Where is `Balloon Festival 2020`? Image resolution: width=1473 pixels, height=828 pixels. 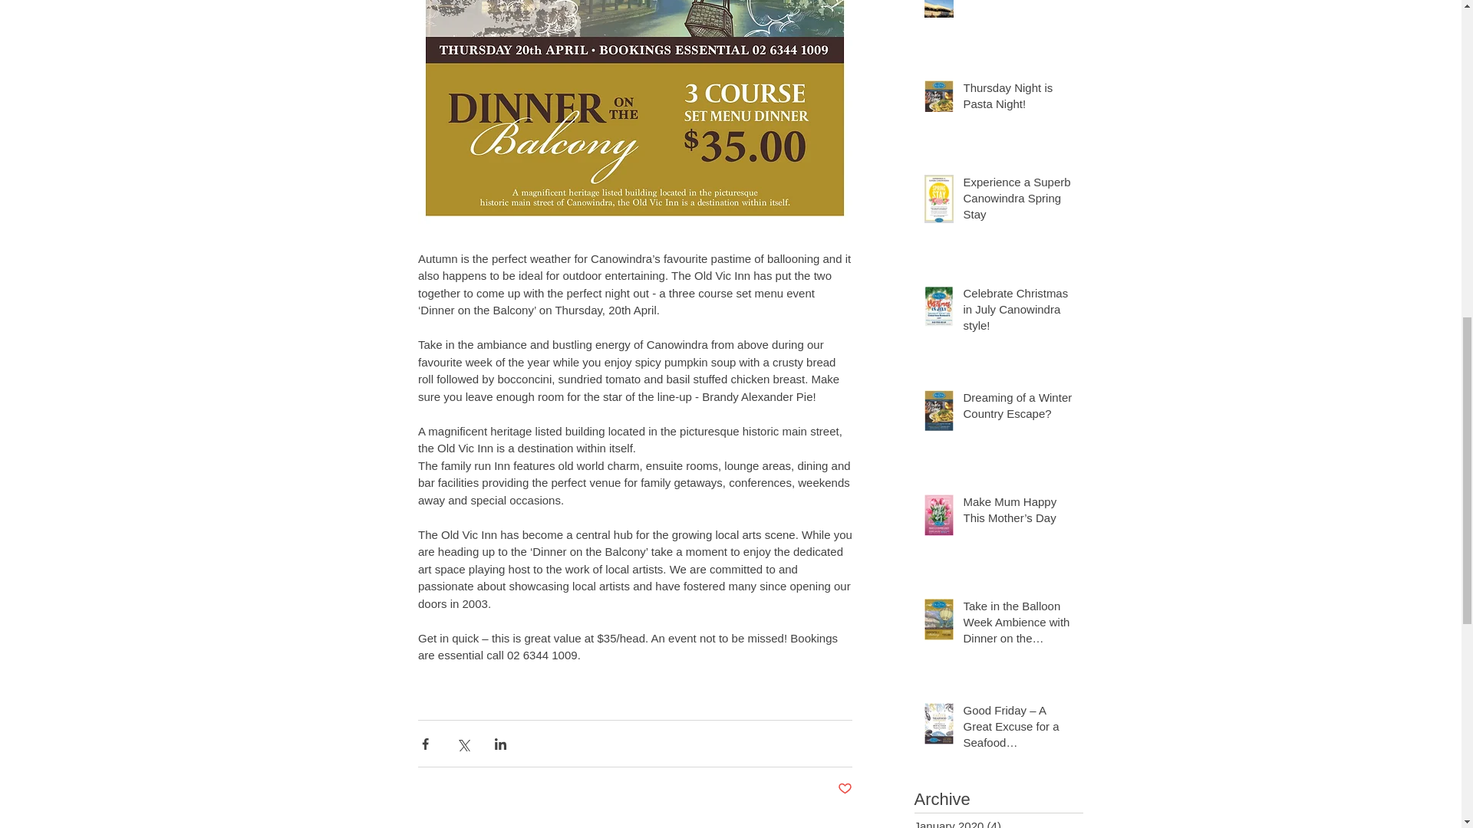 Balloon Festival 2020 is located at coordinates (1018, 3).